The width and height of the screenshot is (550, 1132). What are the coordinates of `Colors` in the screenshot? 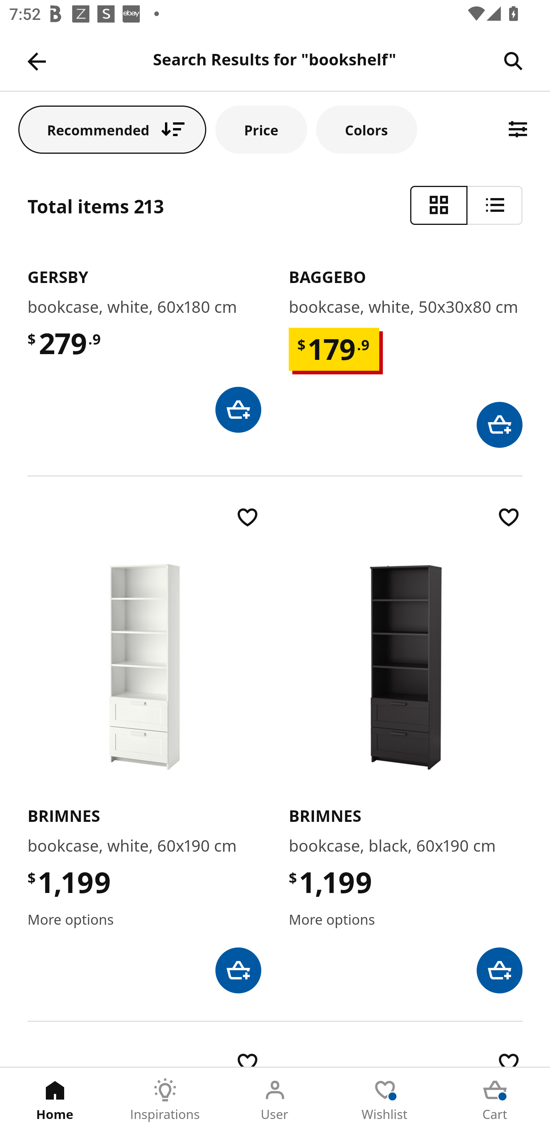 It's located at (366, 129).